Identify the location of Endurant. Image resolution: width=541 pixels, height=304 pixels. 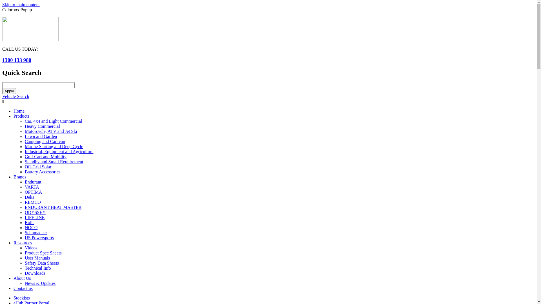
(33, 182).